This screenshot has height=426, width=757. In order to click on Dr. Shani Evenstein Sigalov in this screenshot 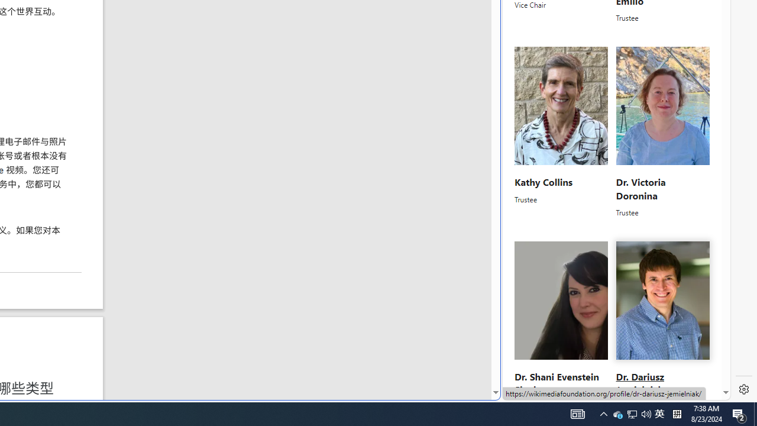, I will do `click(556, 383)`.